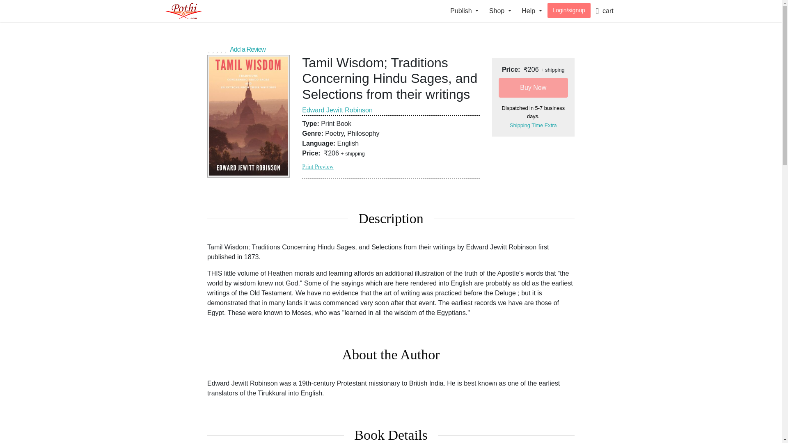  I want to click on Publish, so click(464, 11).